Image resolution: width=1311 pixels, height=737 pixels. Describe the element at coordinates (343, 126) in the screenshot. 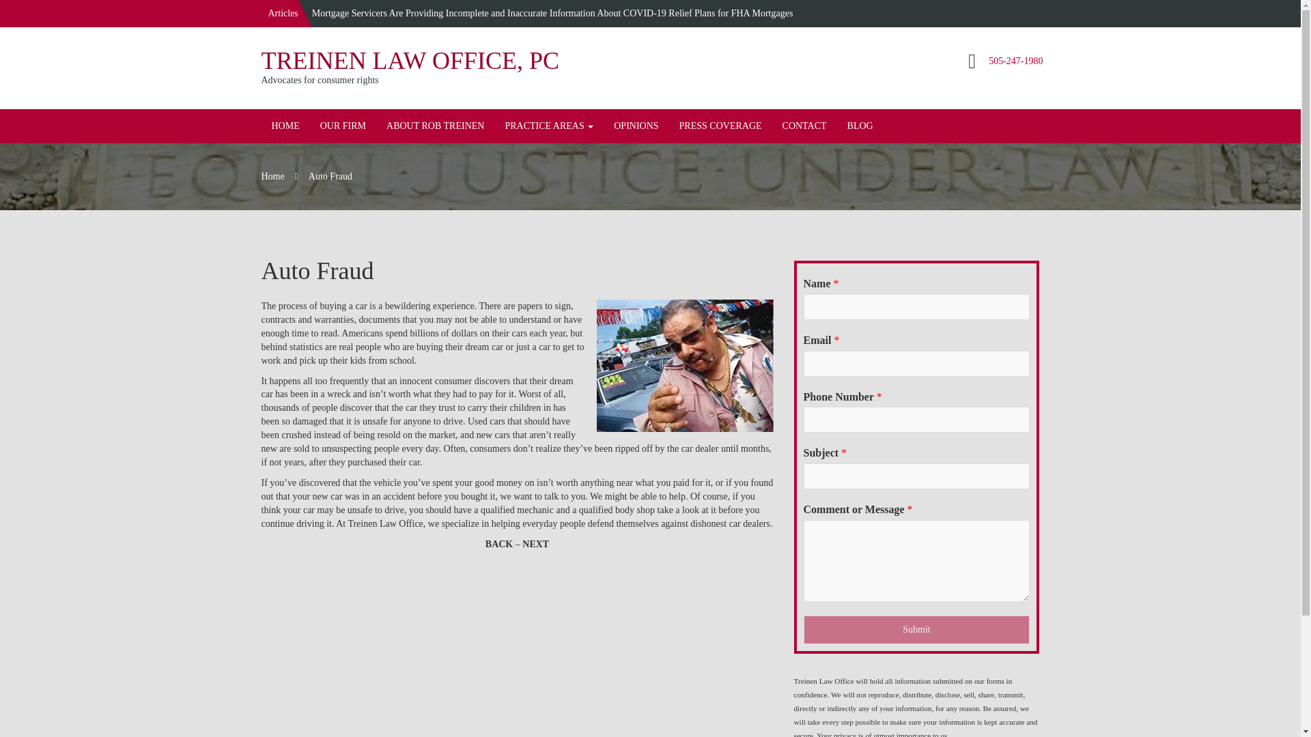

I see `Our Firm` at that location.